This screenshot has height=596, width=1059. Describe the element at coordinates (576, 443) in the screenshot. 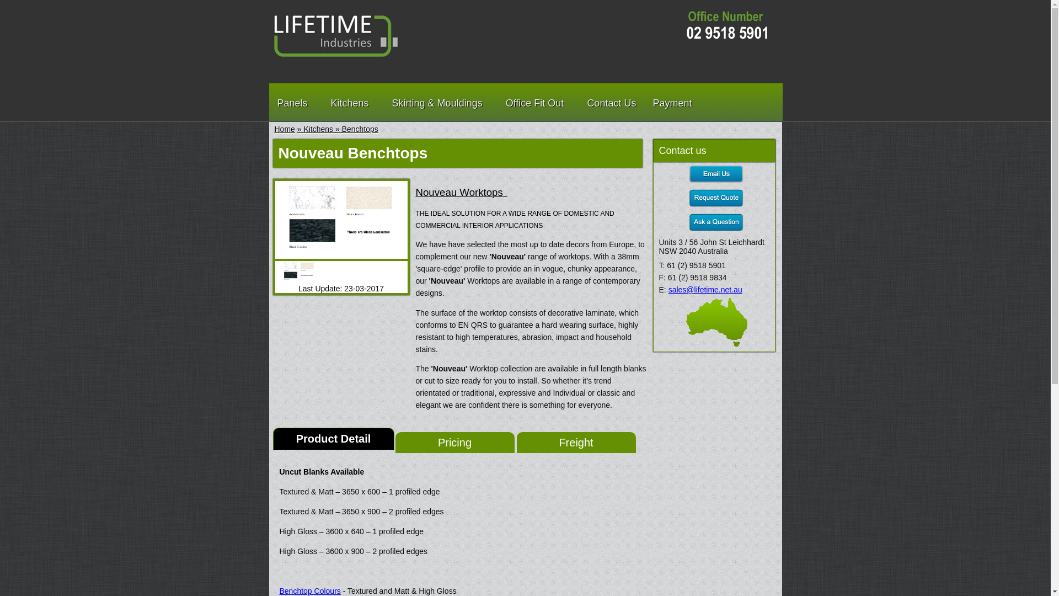

I see `Freight` at that location.